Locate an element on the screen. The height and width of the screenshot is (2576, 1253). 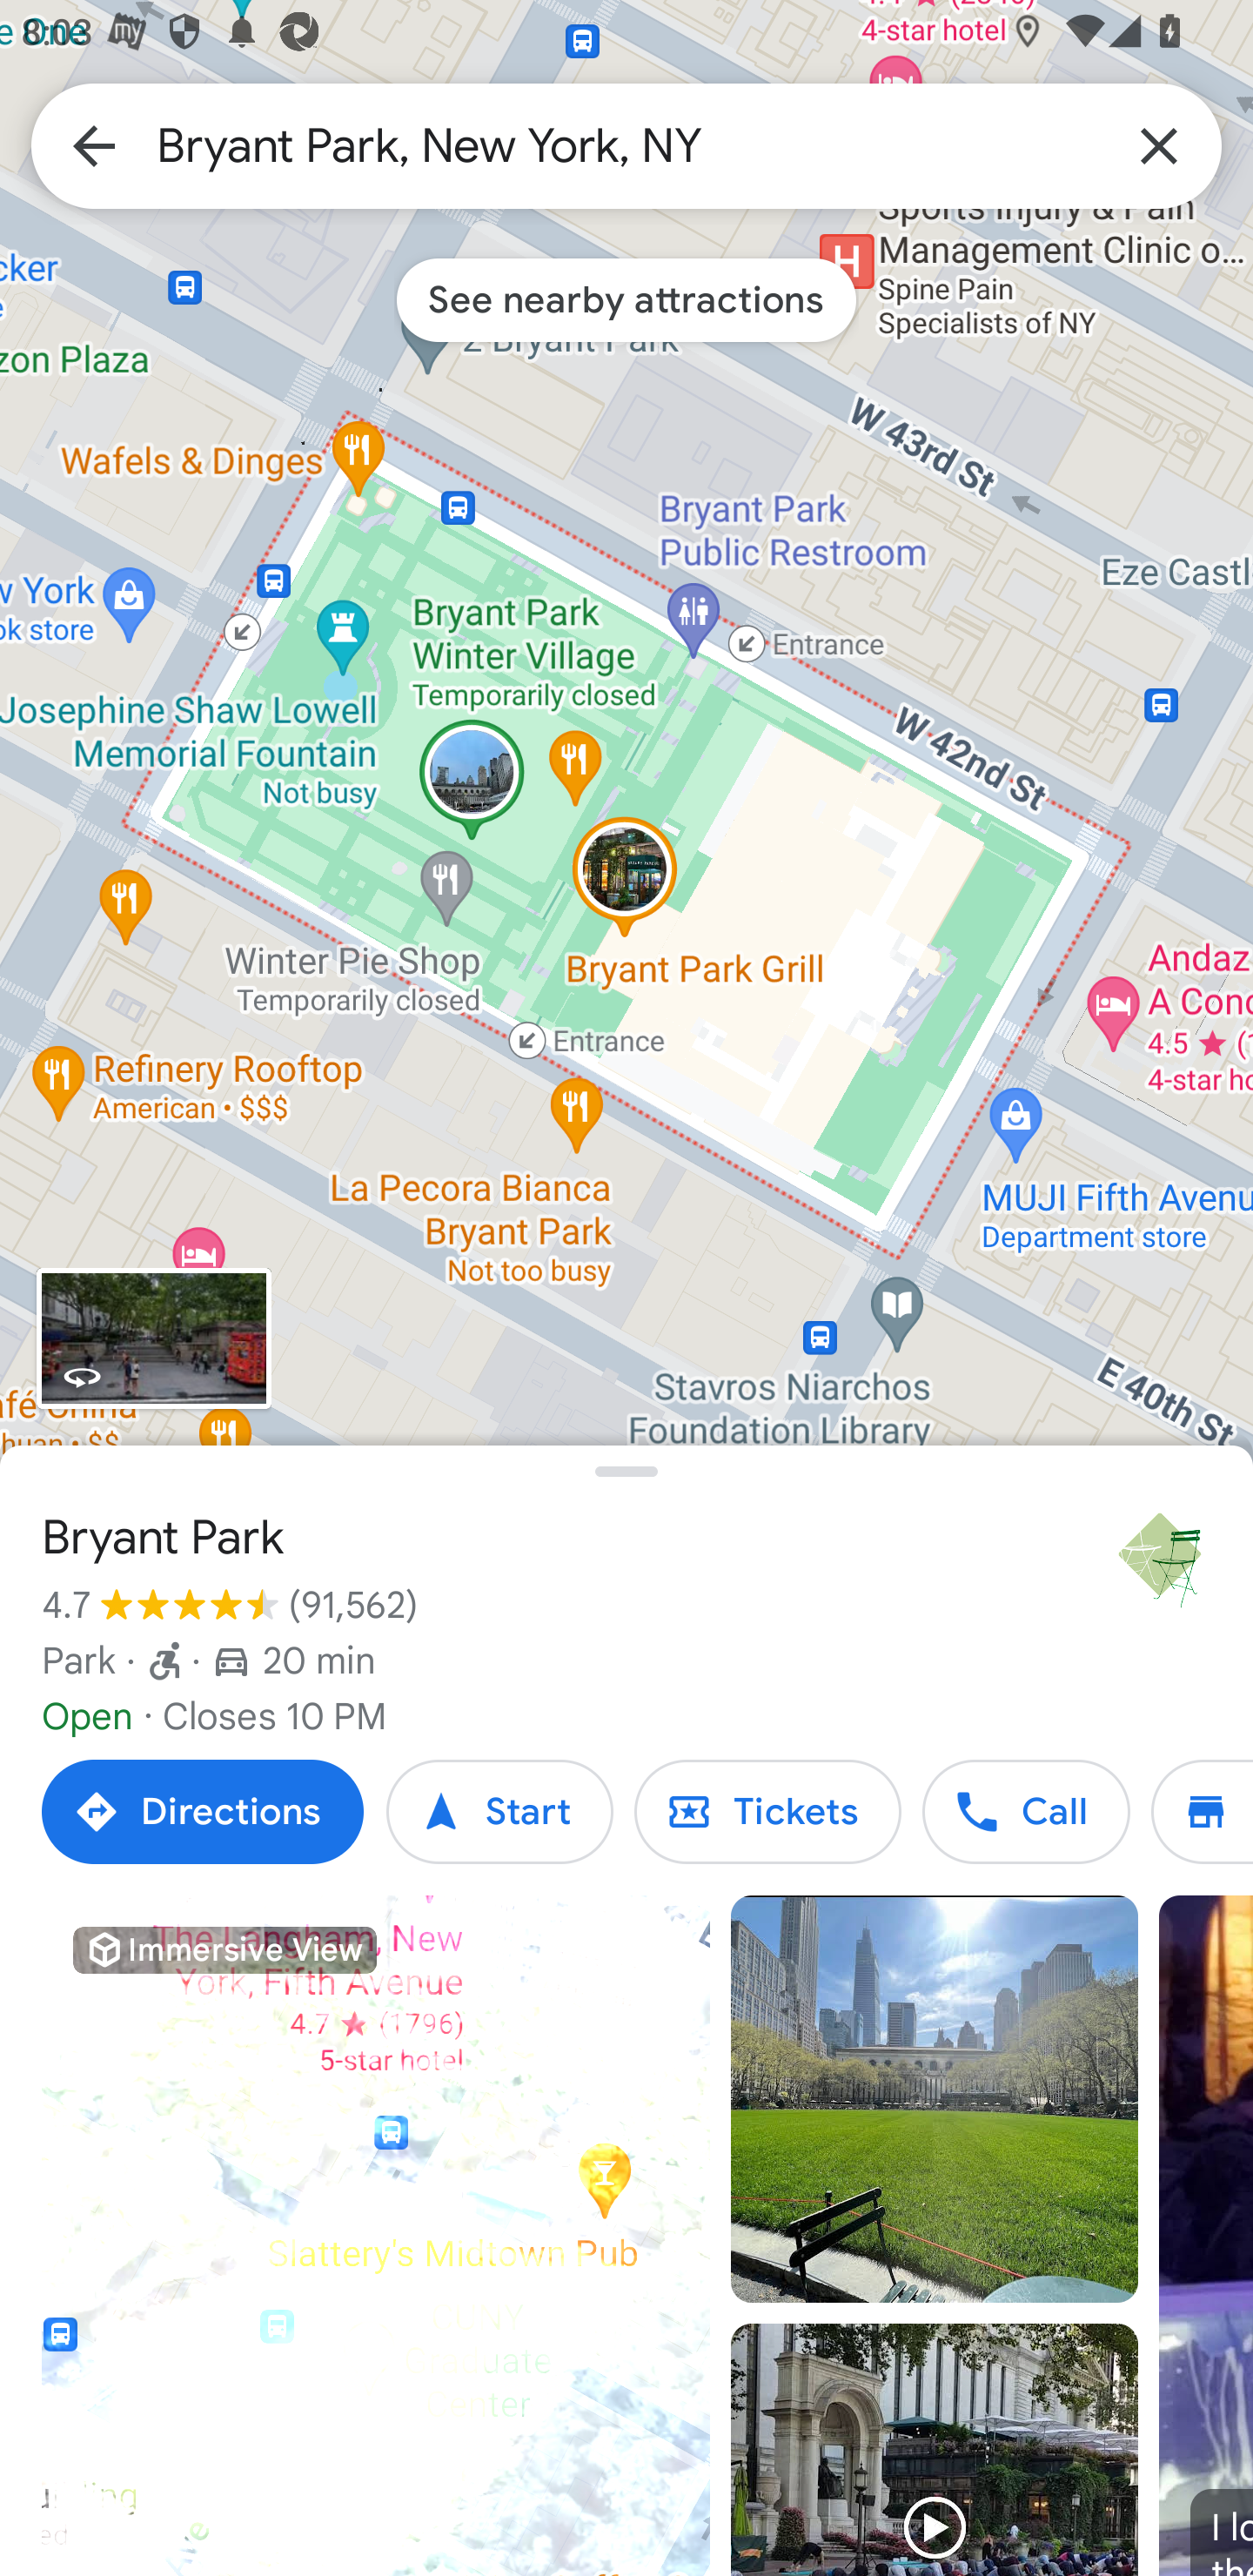
See nearby attractions is located at coordinates (626, 299).